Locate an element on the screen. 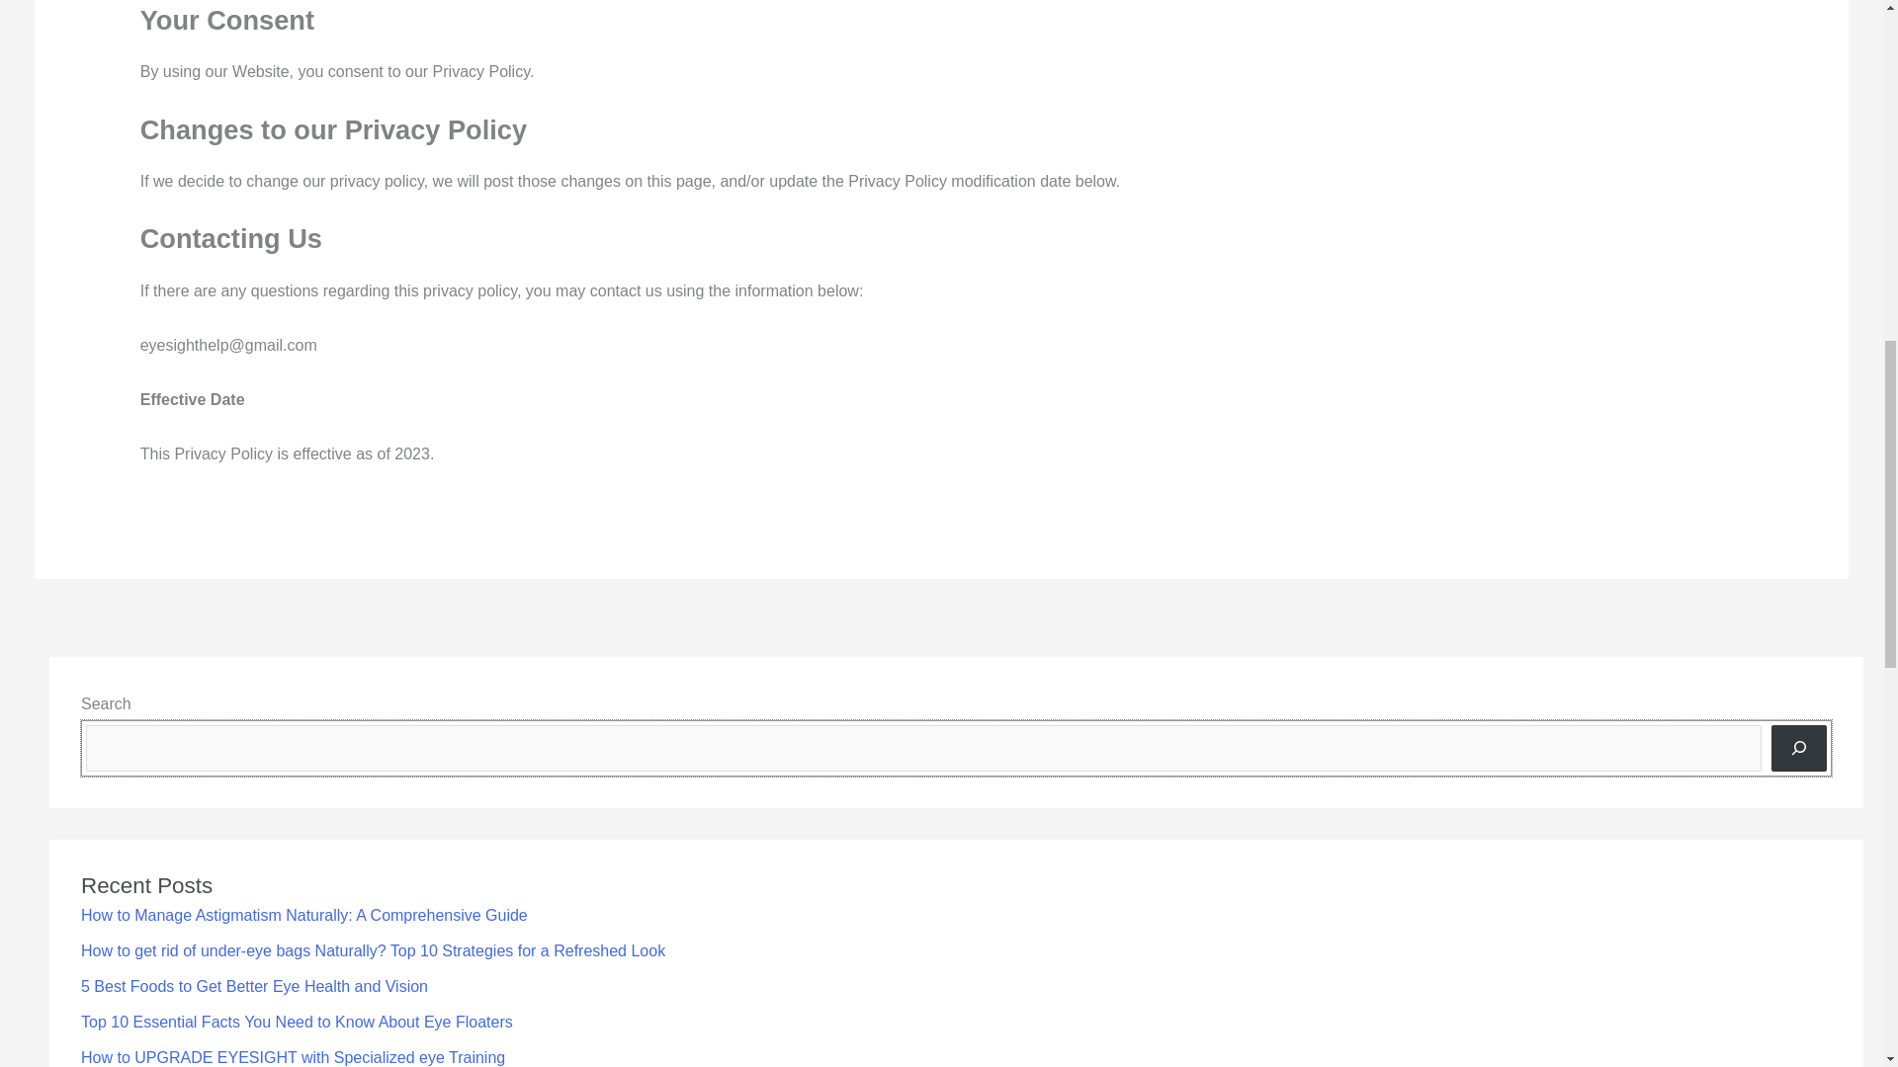 This screenshot has width=1898, height=1067. Top 10 Essential Facts You Need to Know About Eye Floaters is located at coordinates (297, 1022).